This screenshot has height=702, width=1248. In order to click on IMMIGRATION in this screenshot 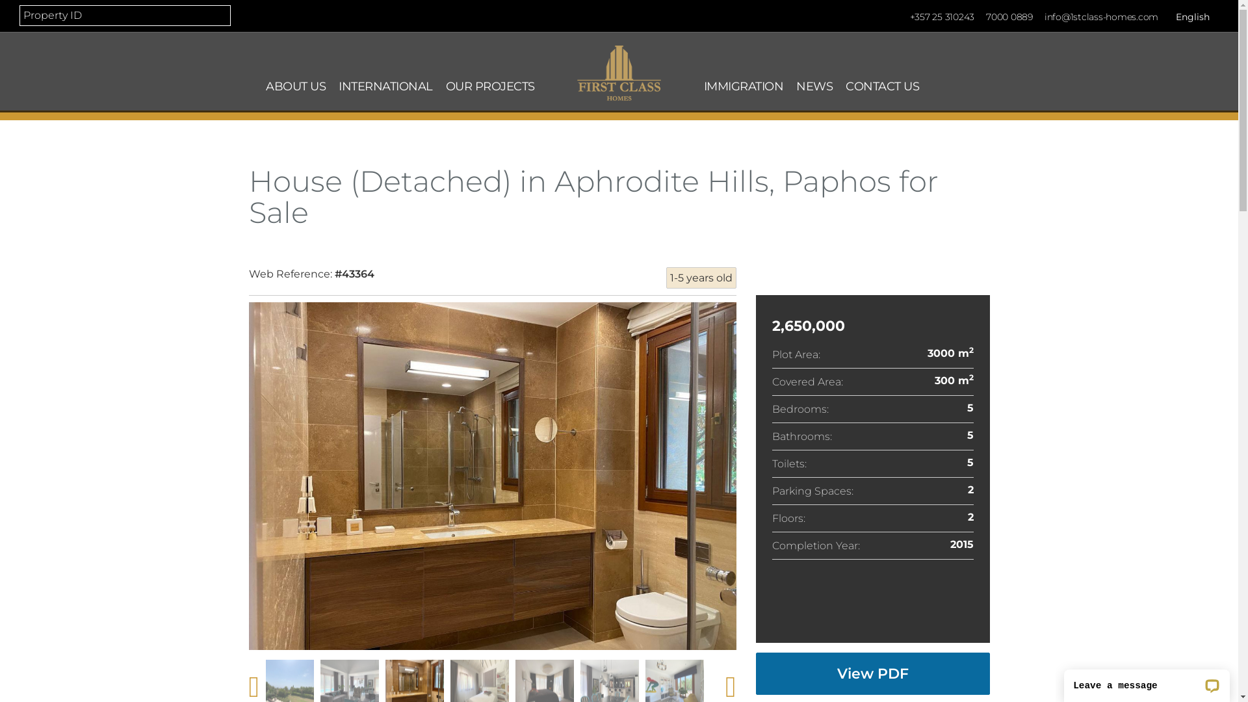, I will do `click(744, 86)`.